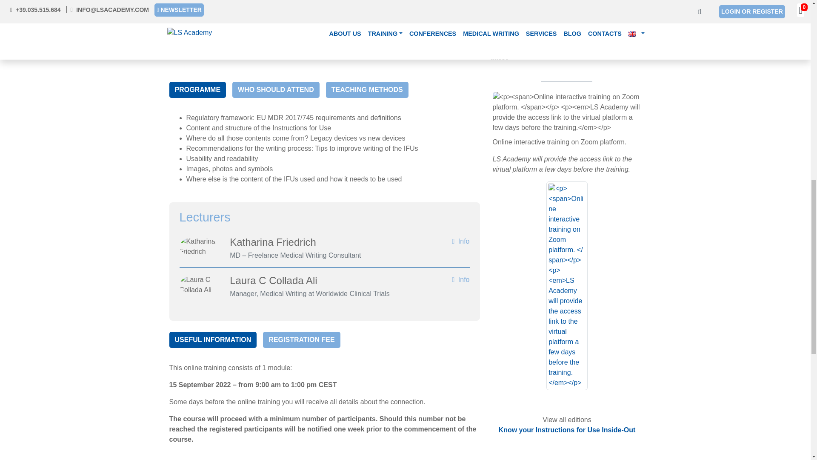 Image resolution: width=817 pixels, height=460 pixels. What do you see at coordinates (367, 90) in the screenshot?
I see `TEACHING METHODS` at bounding box center [367, 90].